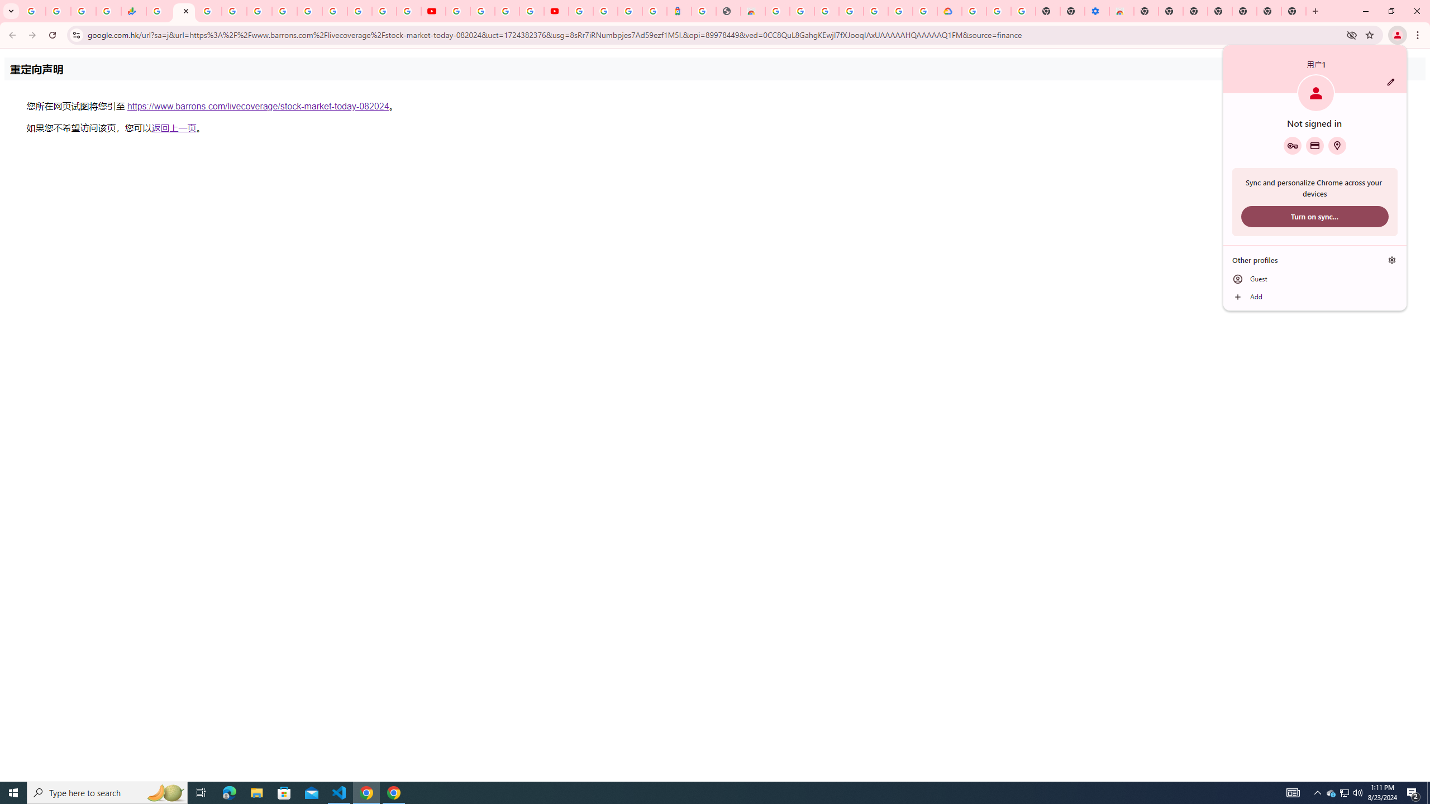 This screenshot has height=804, width=1430. I want to click on Atour Hotel - Google hotels, so click(679, 11).